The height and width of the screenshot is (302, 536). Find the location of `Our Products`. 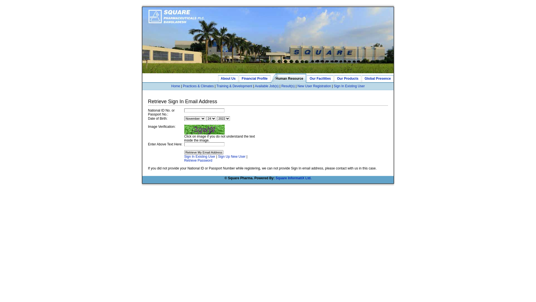

Our Products is located at coordinates (348, 78).